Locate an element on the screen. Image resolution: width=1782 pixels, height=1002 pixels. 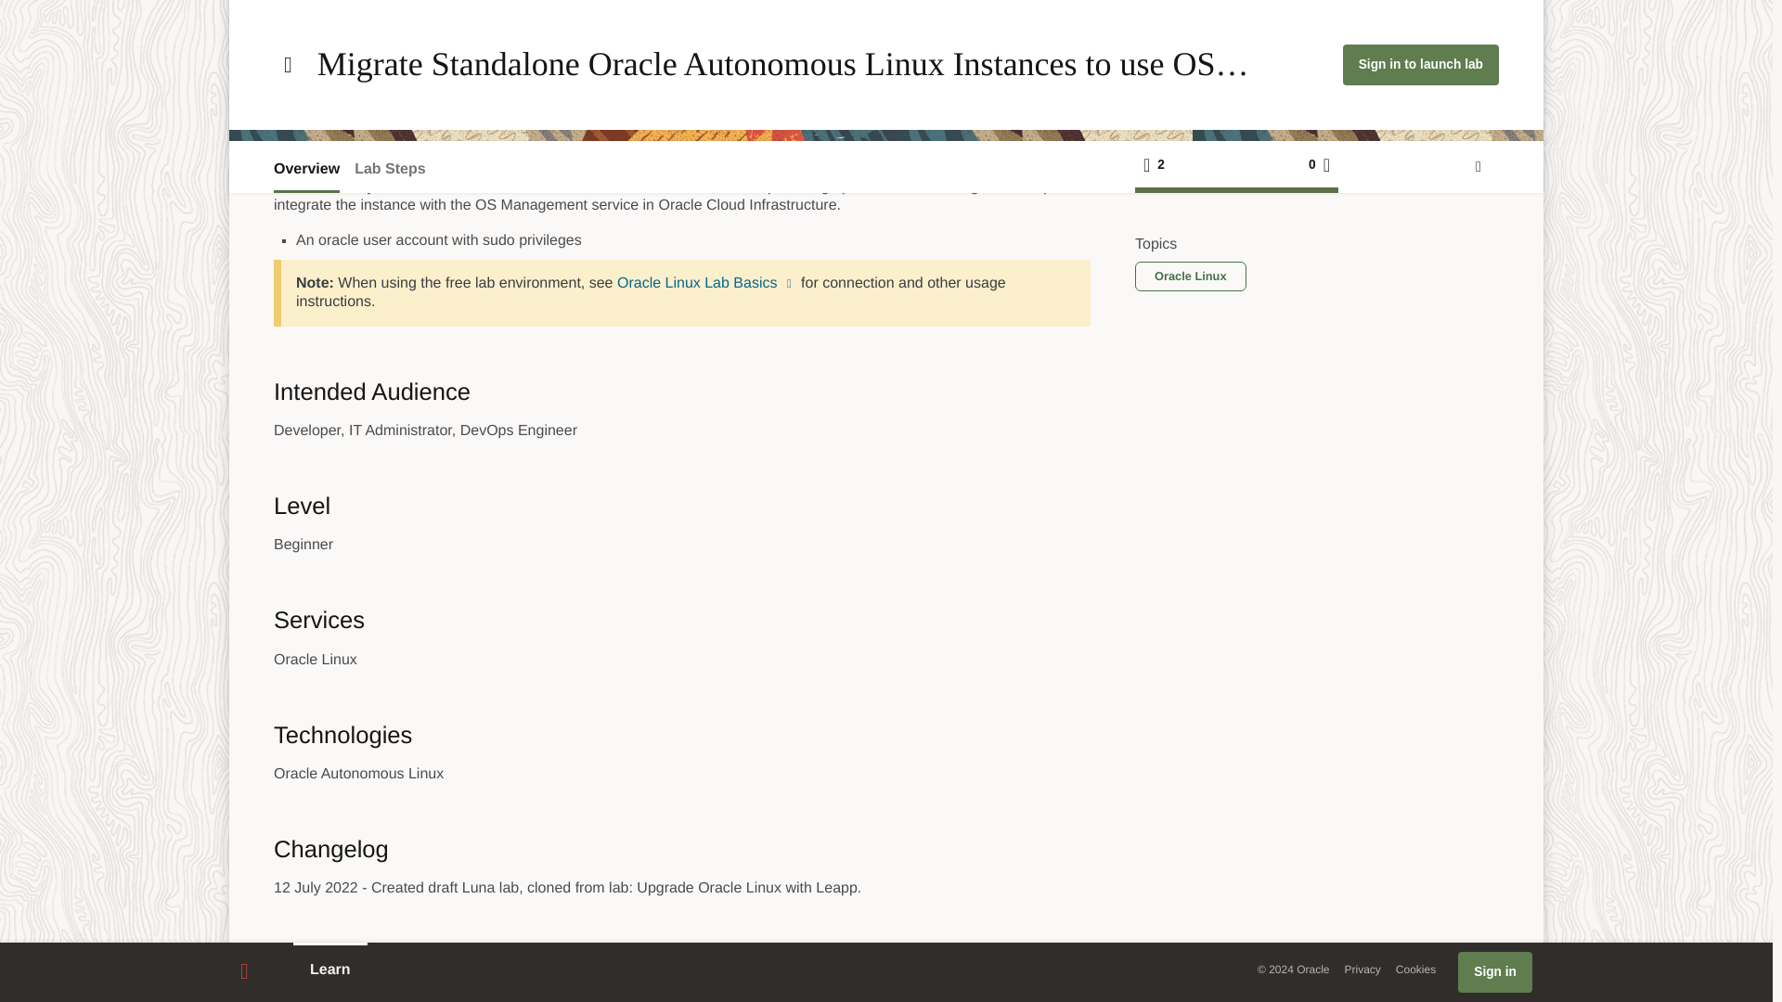
Privacy is located at coordinates (1362, 579).